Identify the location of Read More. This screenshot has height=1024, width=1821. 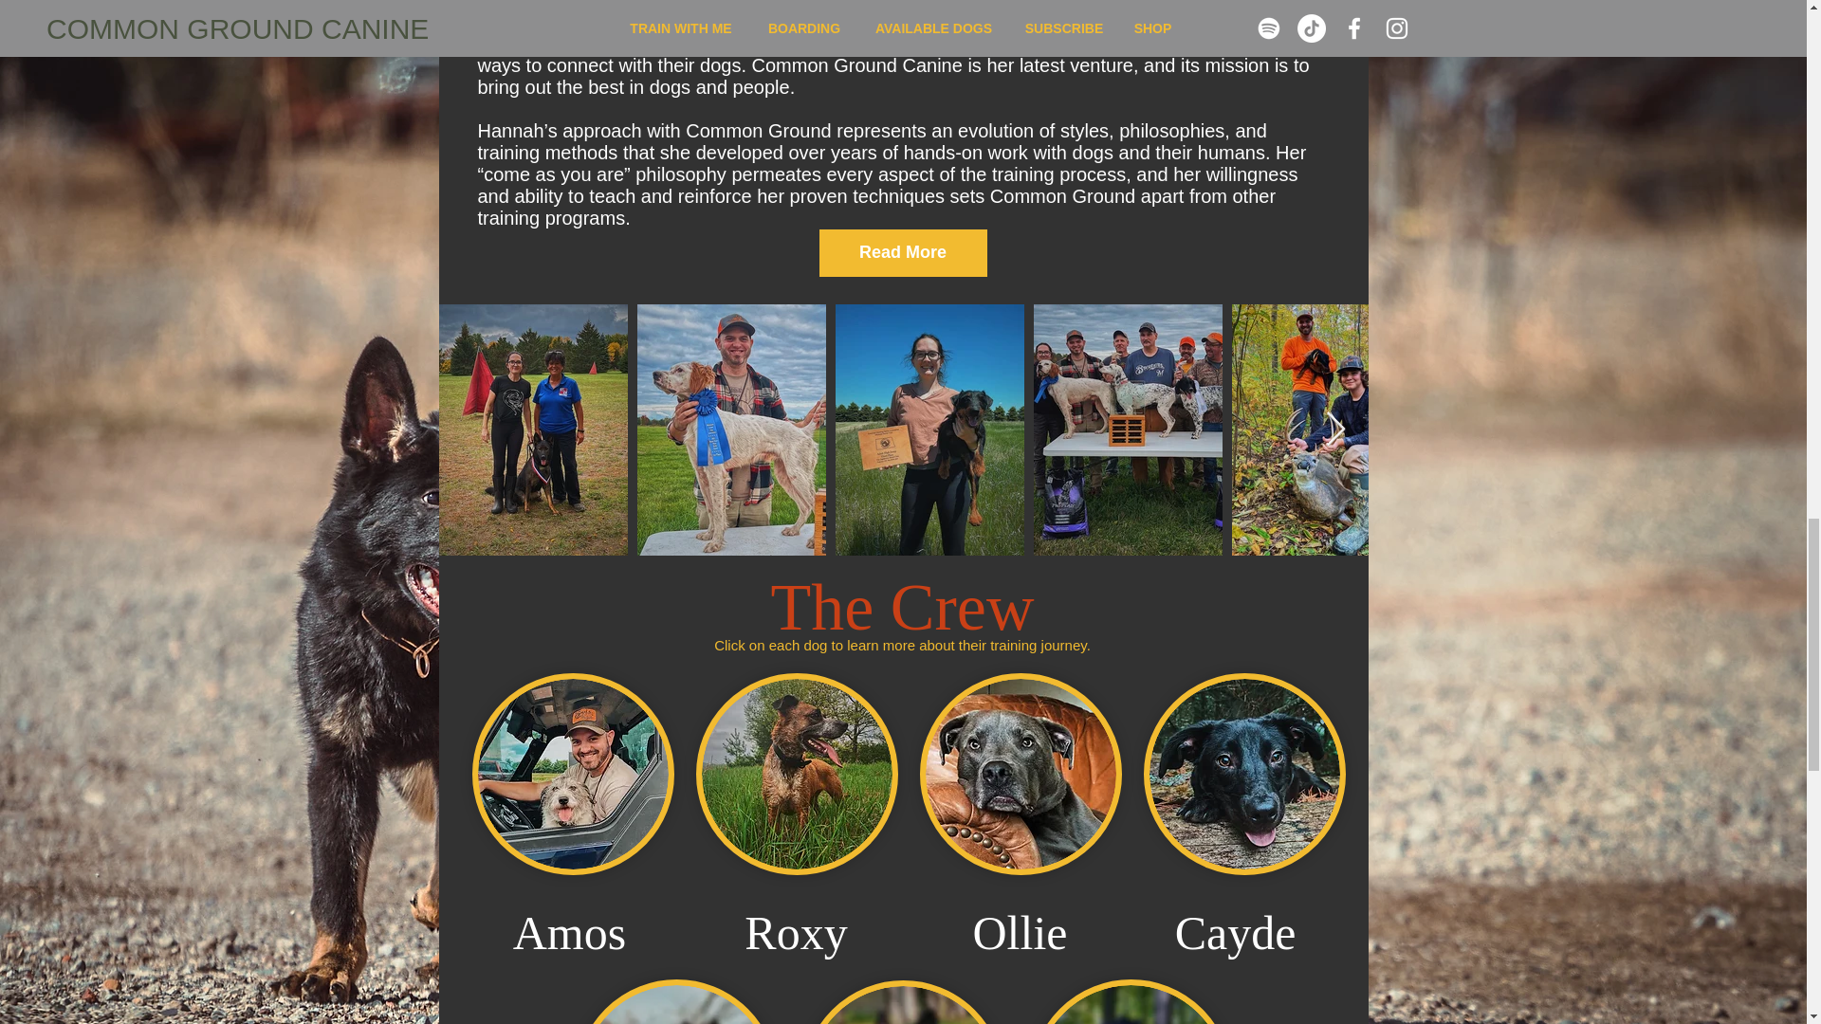
(903, 252).